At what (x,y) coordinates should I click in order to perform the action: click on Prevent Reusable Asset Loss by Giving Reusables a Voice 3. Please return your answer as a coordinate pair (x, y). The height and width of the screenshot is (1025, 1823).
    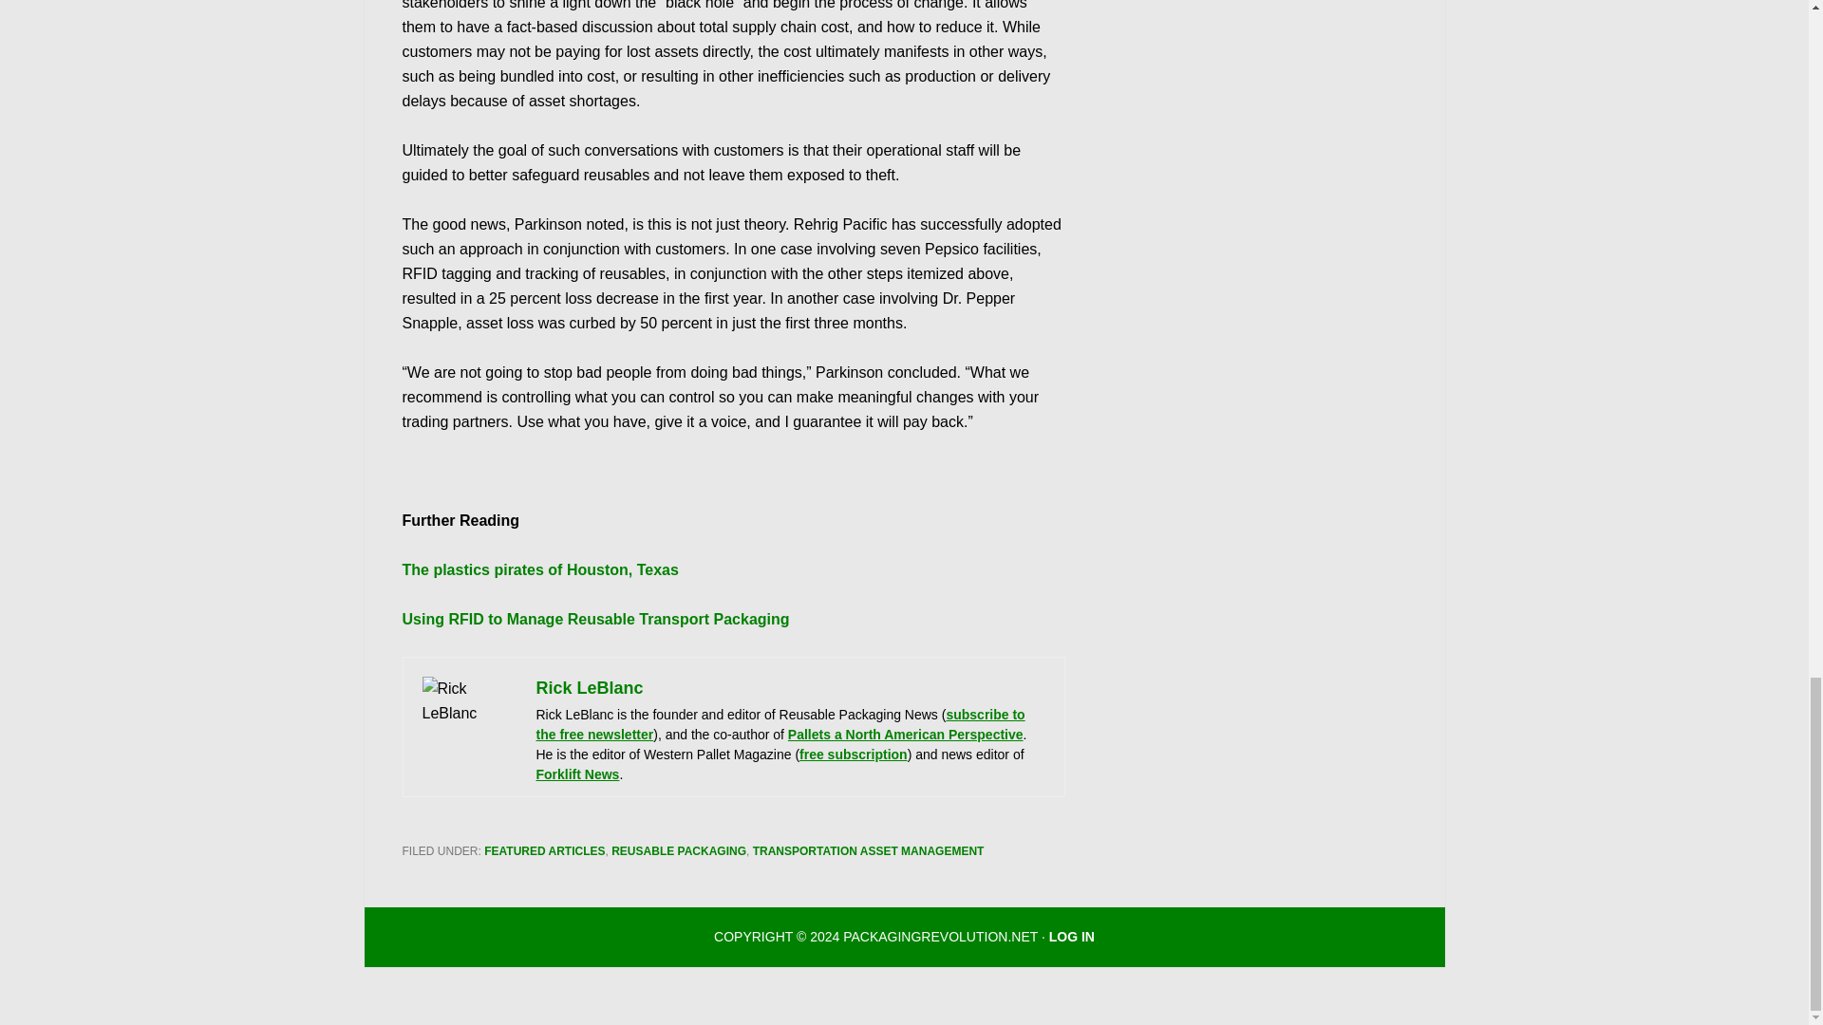
    Looking at the image, I should click on (468, 723).